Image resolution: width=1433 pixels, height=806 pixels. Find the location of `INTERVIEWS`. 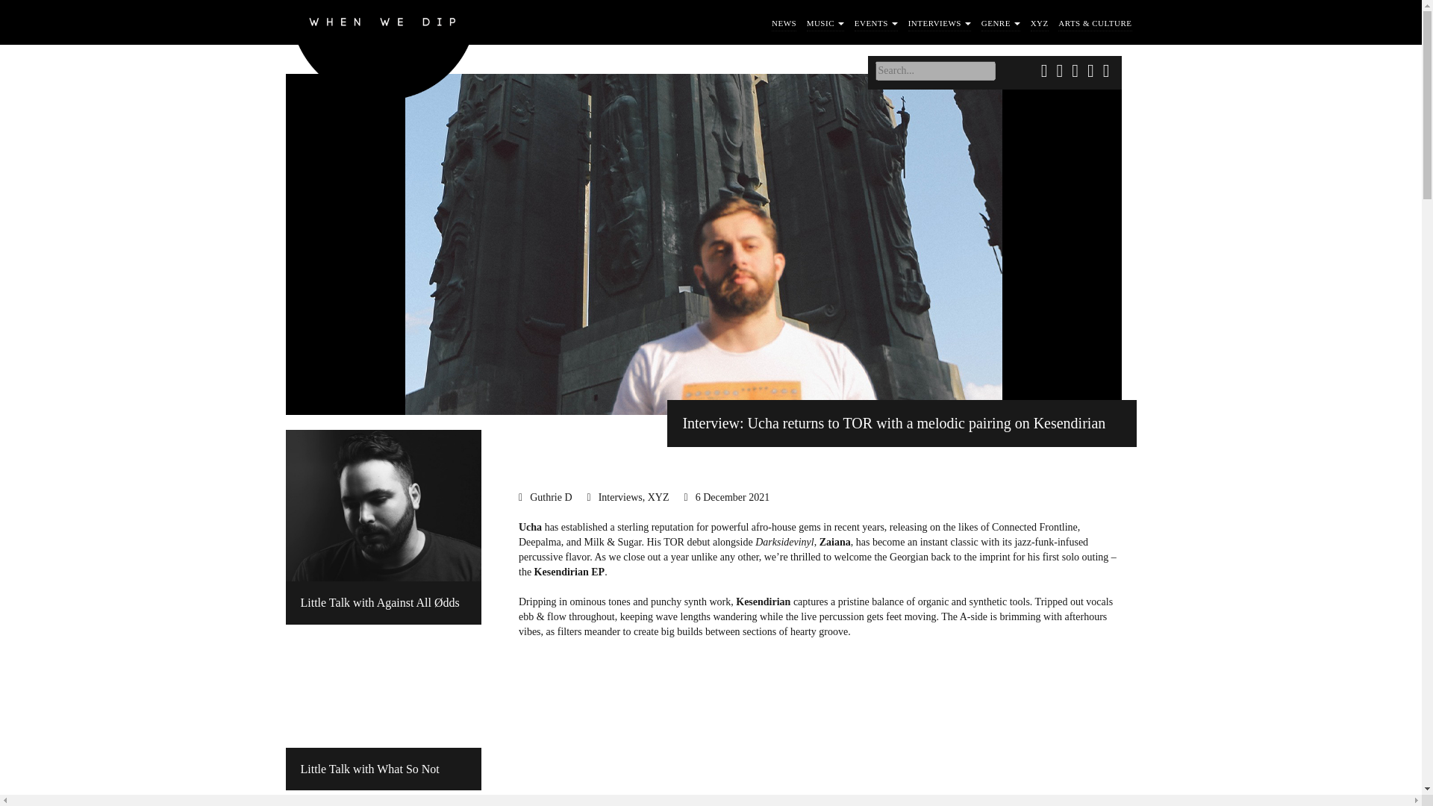

INTERVIEWS is located at coordinates (940, 23).